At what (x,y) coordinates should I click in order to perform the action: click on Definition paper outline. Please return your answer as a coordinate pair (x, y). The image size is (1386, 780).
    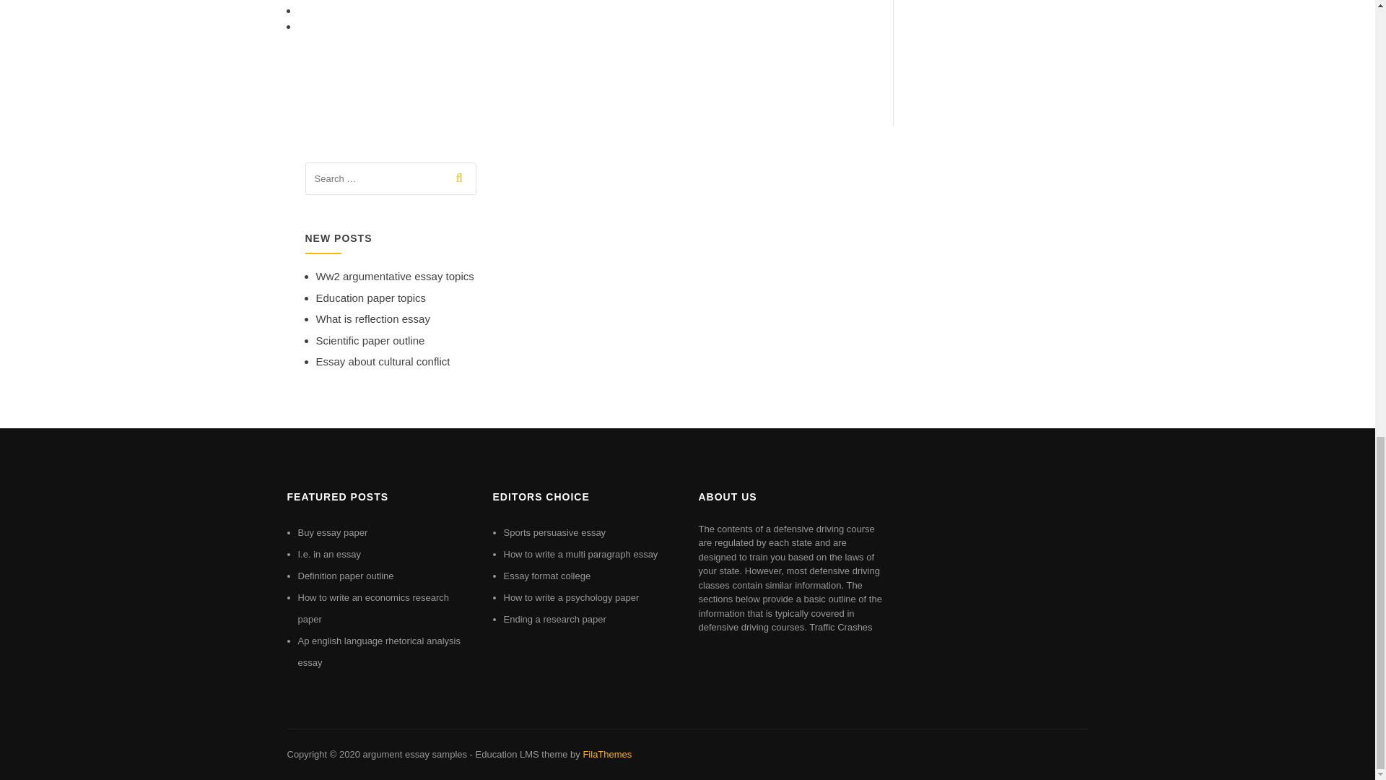
    Looking at the image, I should click on (345, 575).